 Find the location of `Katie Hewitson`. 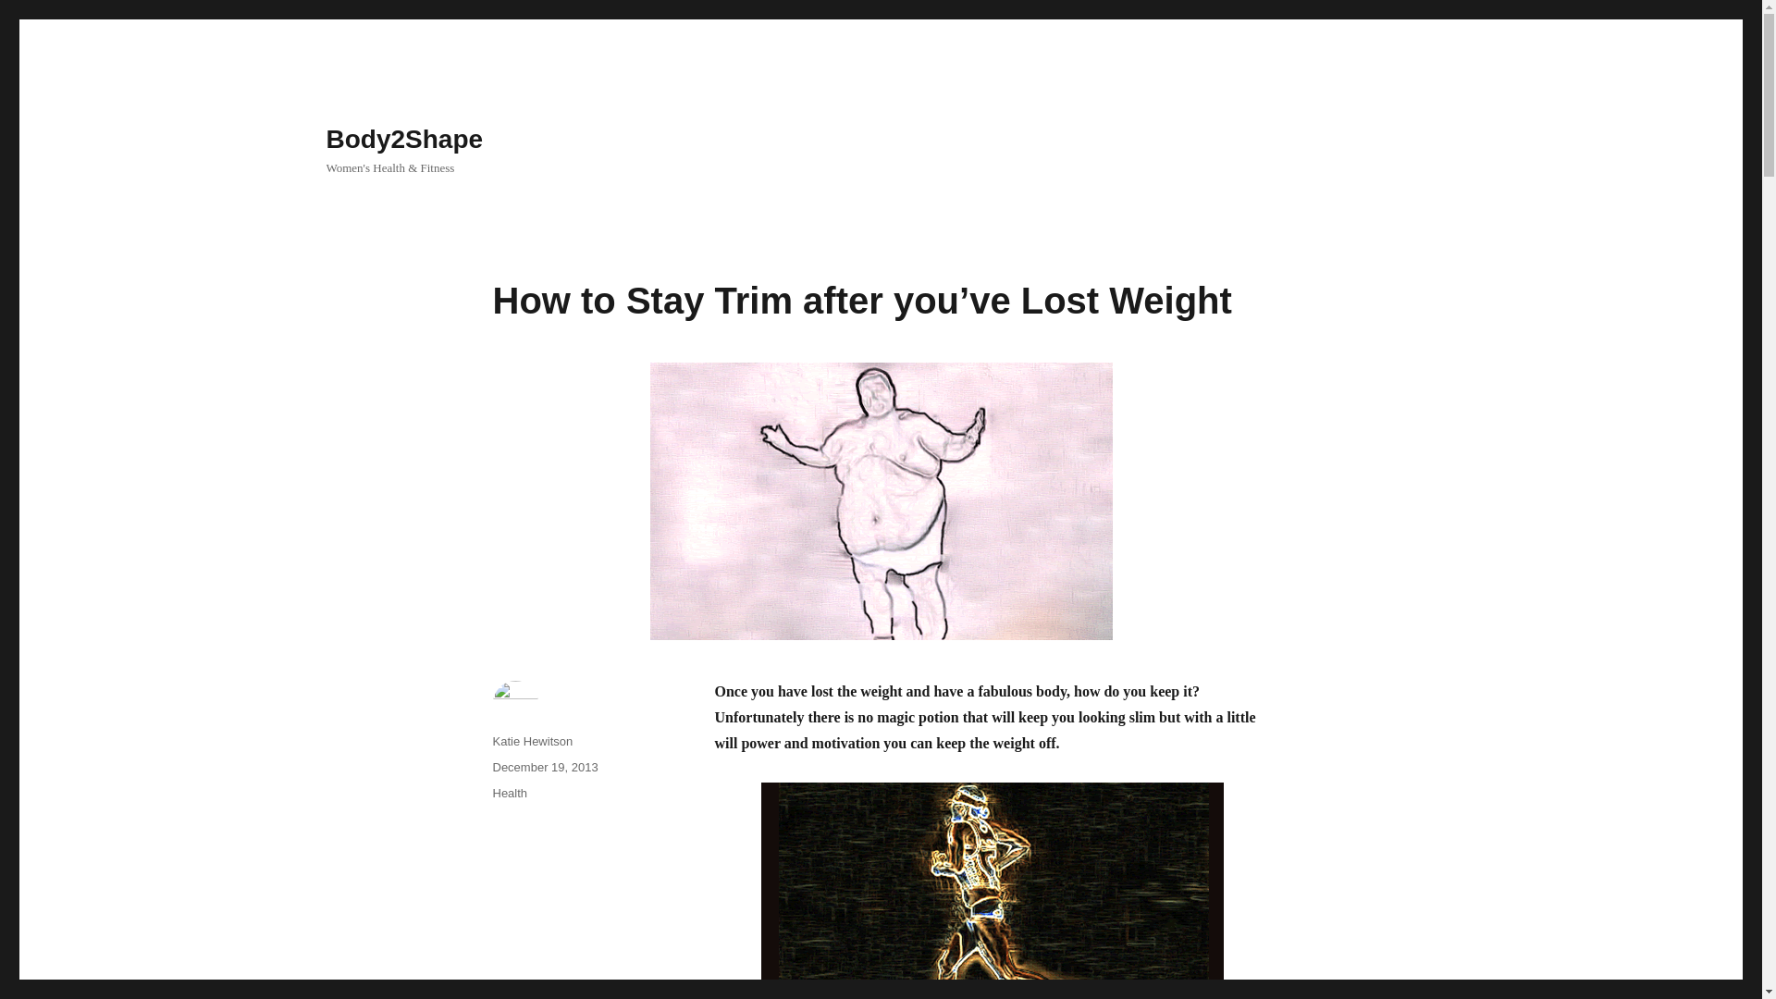

Katie Hewitson is located at coordinates (531, 740).